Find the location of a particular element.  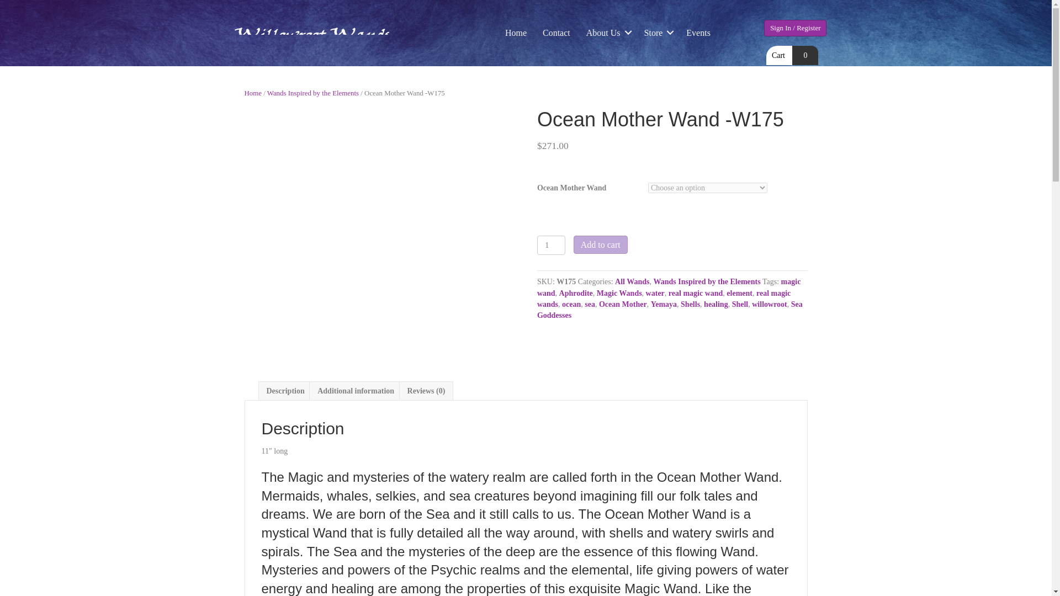

Yemaya is located at coordinates (664, 305).